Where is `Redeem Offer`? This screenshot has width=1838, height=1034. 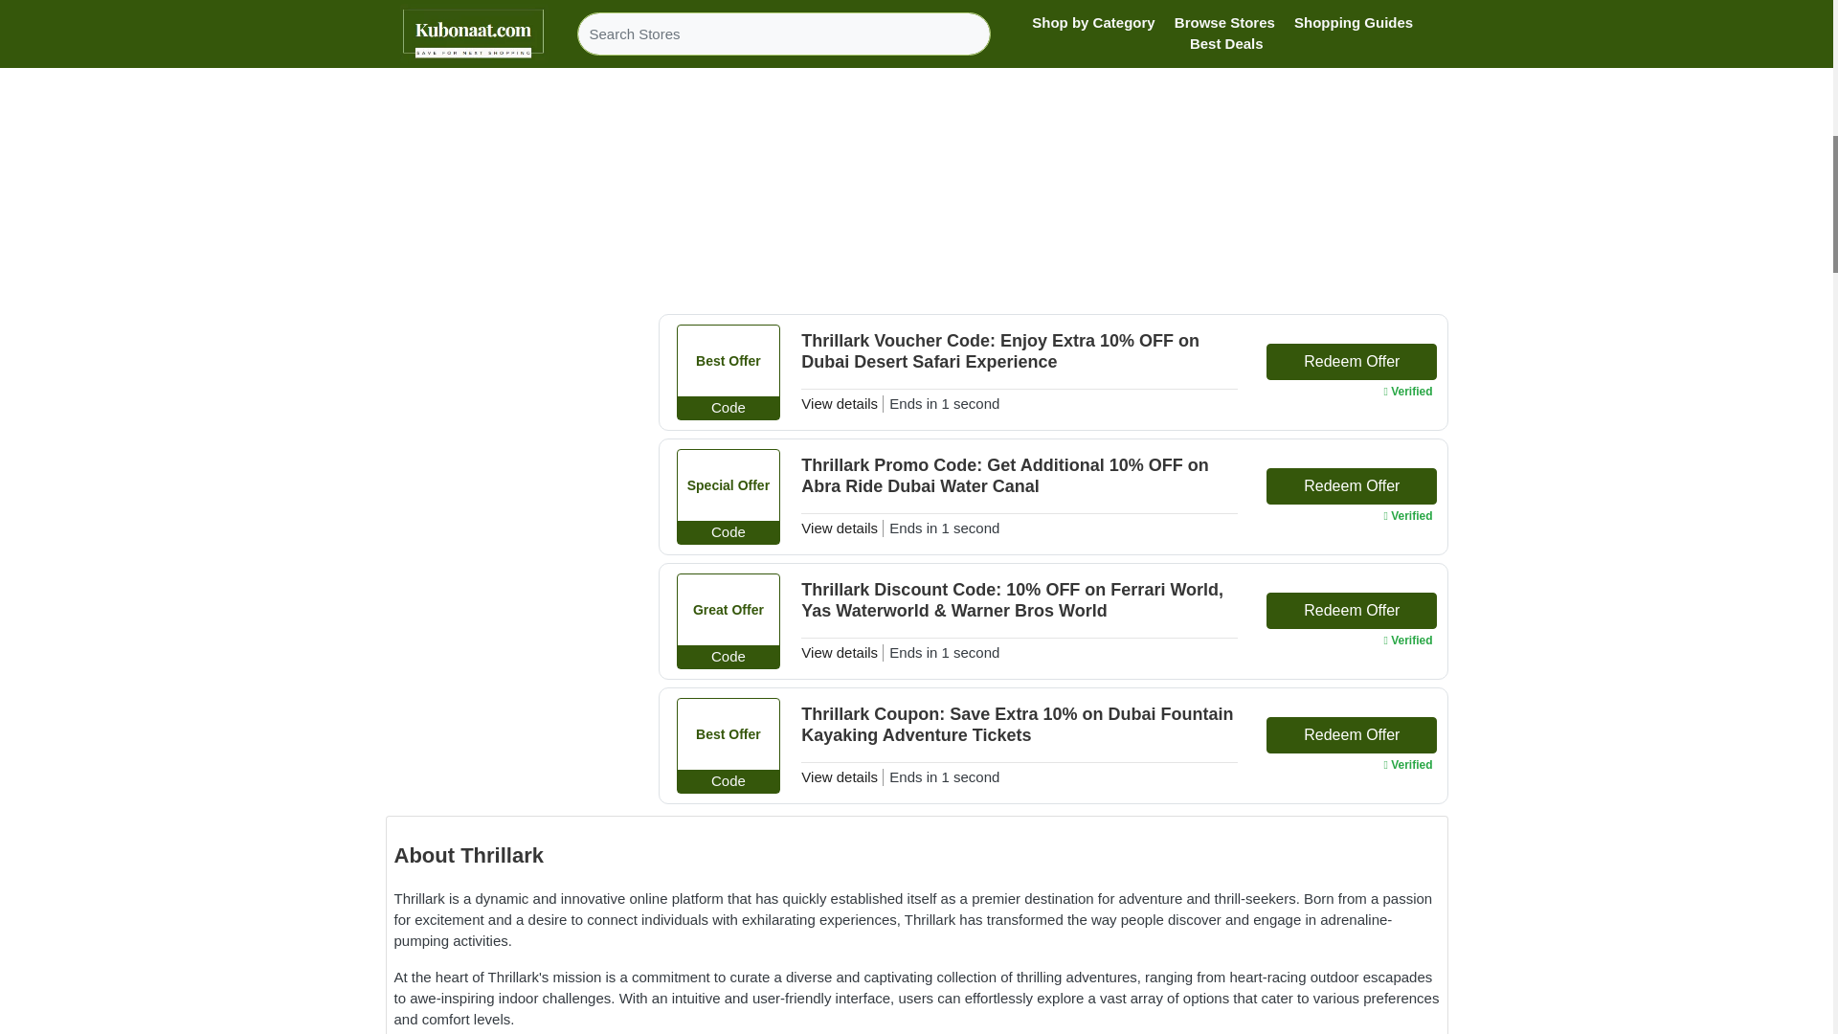
Redeem Offer is located at coordinates (1352, 362).